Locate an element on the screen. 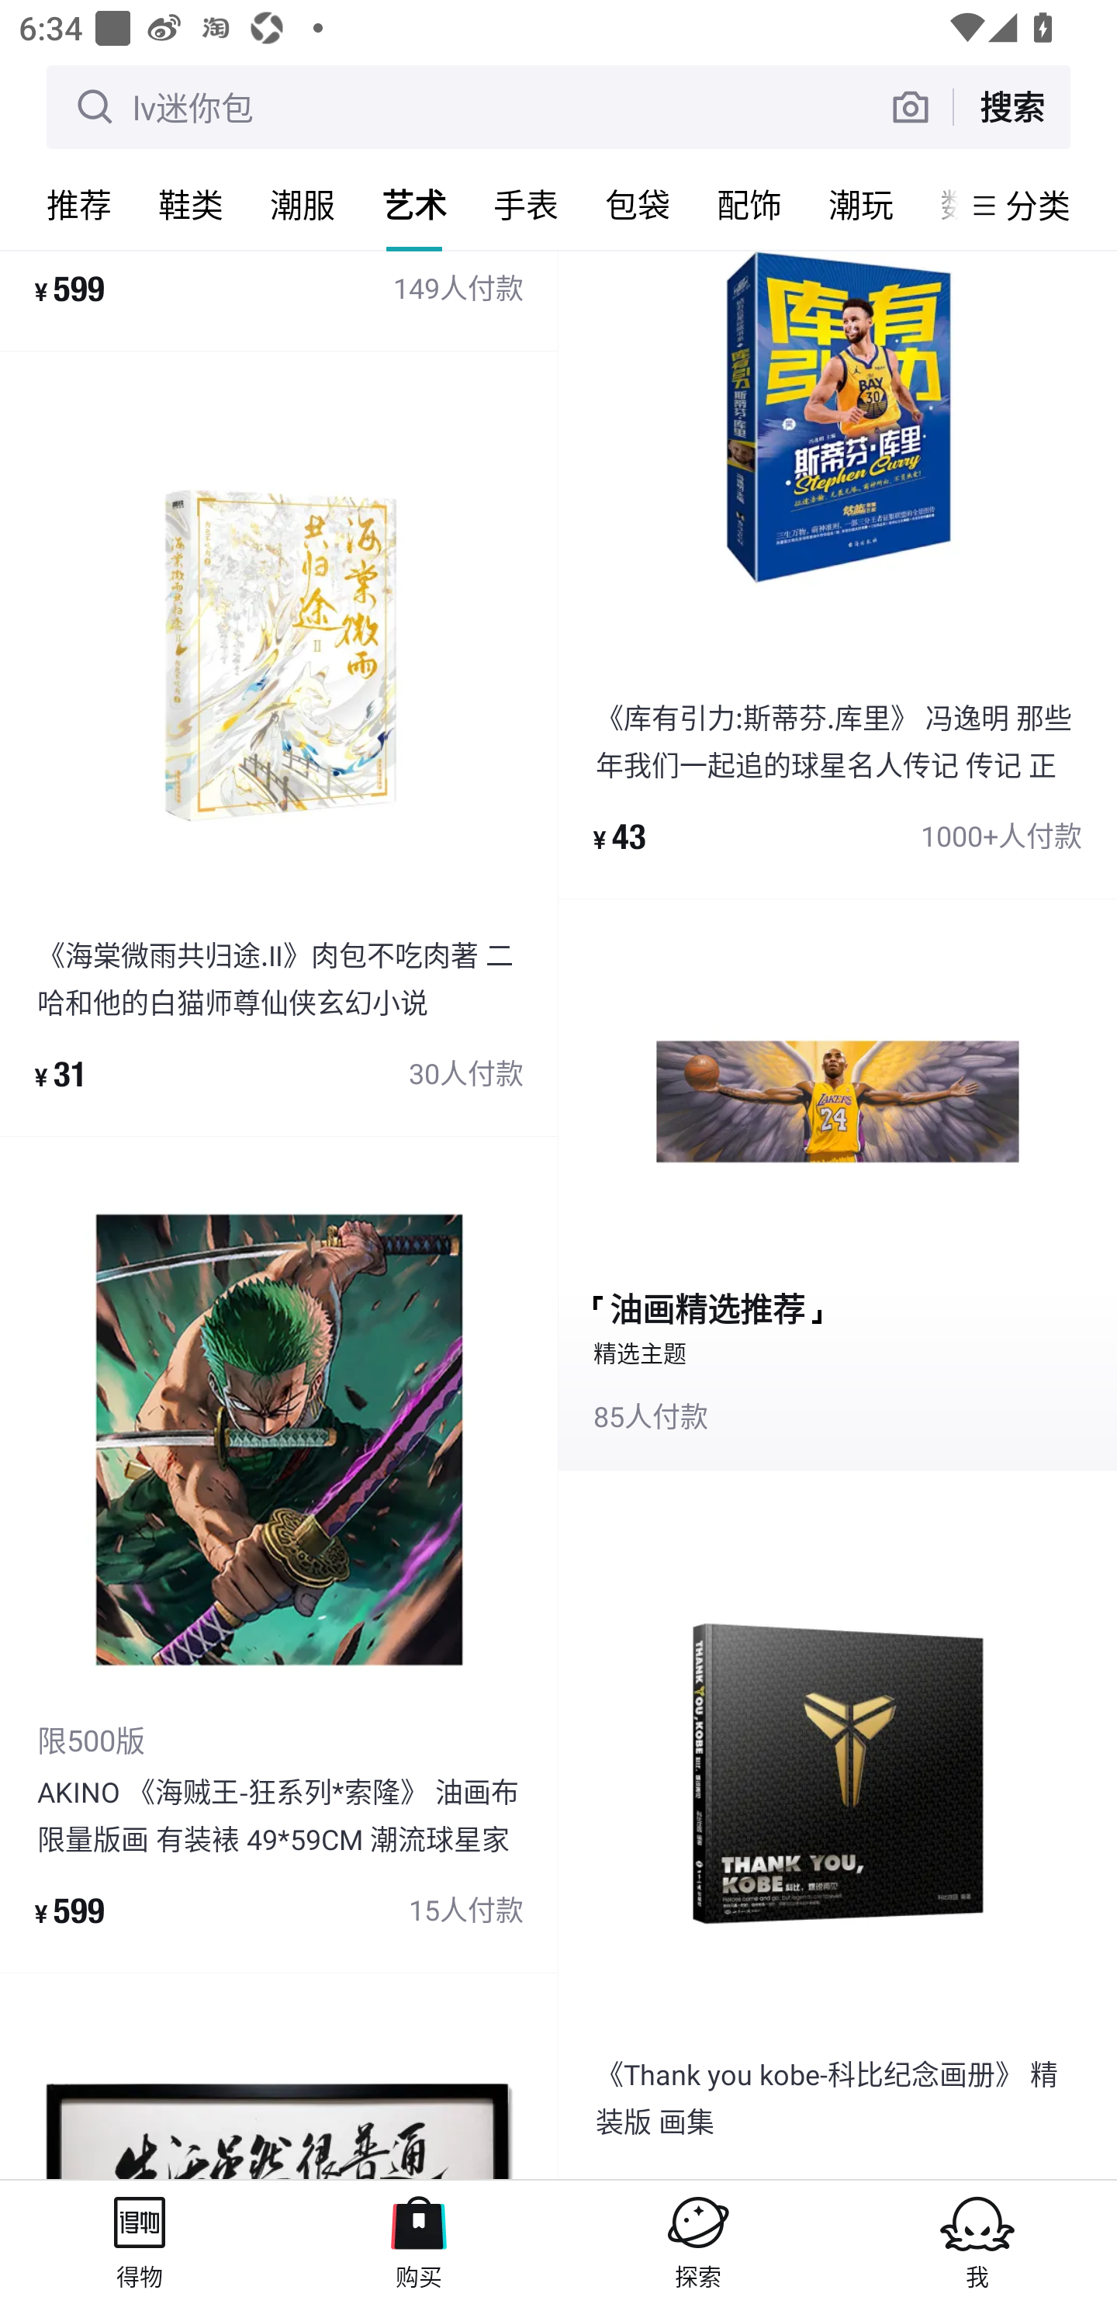 This screenshot has width=1117, height=2297. 得物 is located at coordinates (140, 2238).